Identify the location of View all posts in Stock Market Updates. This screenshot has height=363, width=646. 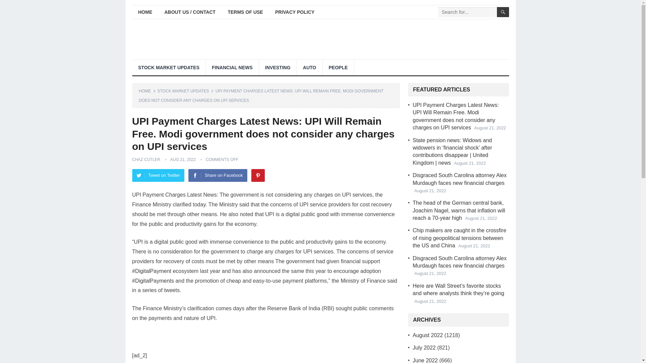
(186, 91).